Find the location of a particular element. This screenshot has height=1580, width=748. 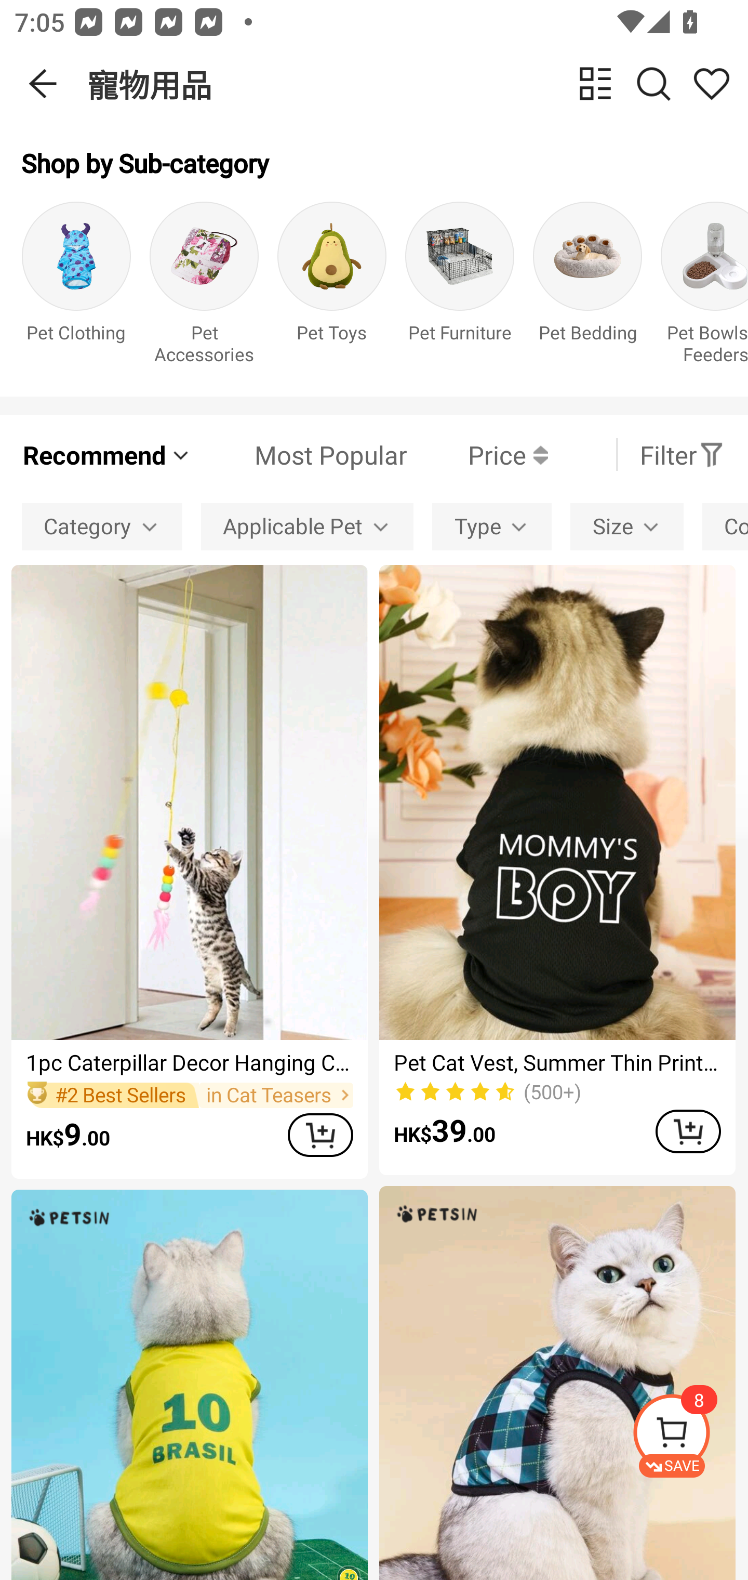

Recommend is located at coordinates (107, 454).